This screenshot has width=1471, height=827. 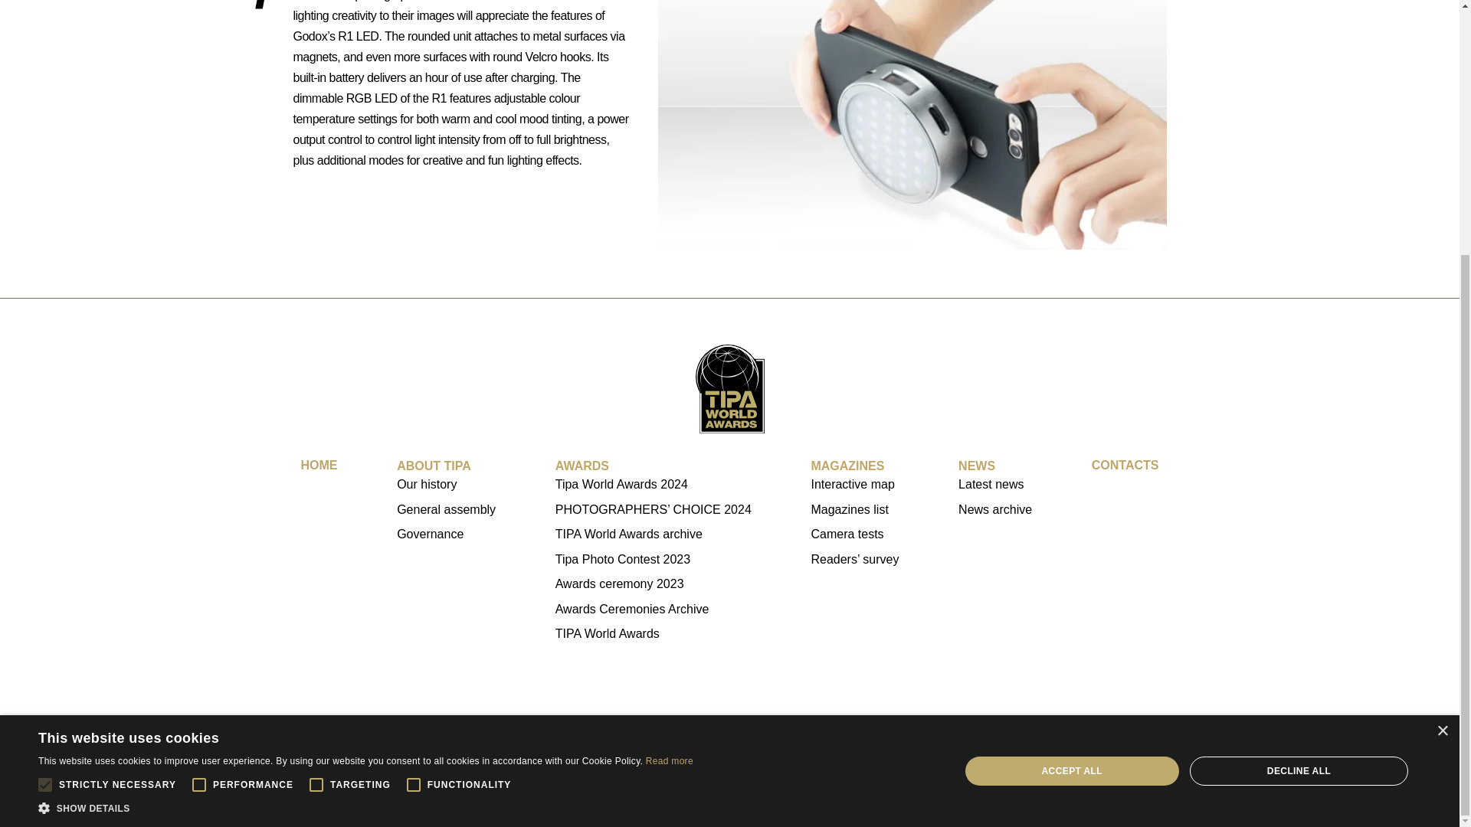 What do you see at coordinates (318, 466) in the screenshot?
I see `HOME` at bounding box center [318, 466].